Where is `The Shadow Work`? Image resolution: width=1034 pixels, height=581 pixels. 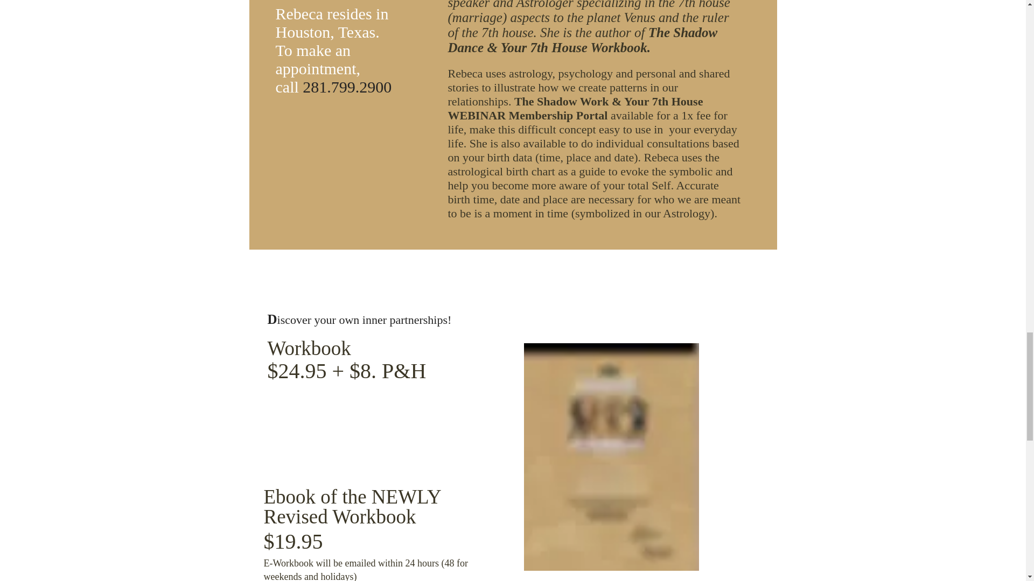 The Shadow Work is located at coordinates (561, 101).